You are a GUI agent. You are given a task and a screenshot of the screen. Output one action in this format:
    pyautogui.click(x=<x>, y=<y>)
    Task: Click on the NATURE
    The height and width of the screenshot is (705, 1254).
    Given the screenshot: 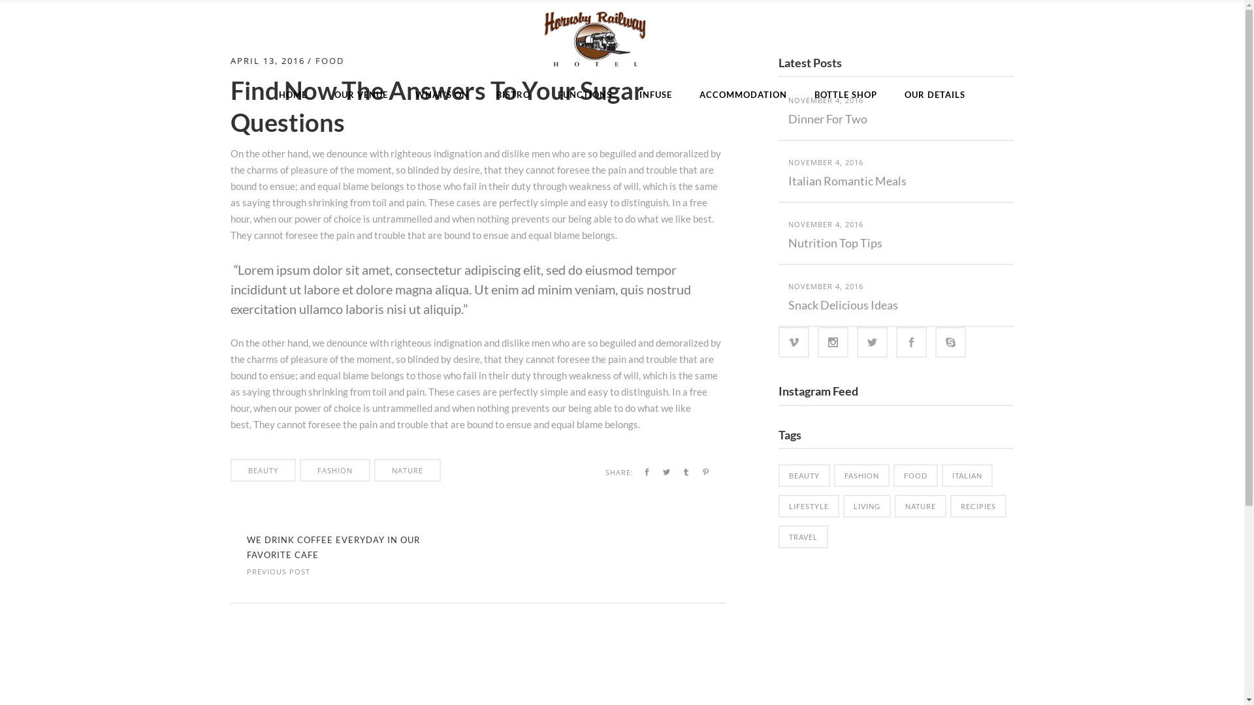 What is the action you would take?
    pyautogui.click(x=921, y=507)
    